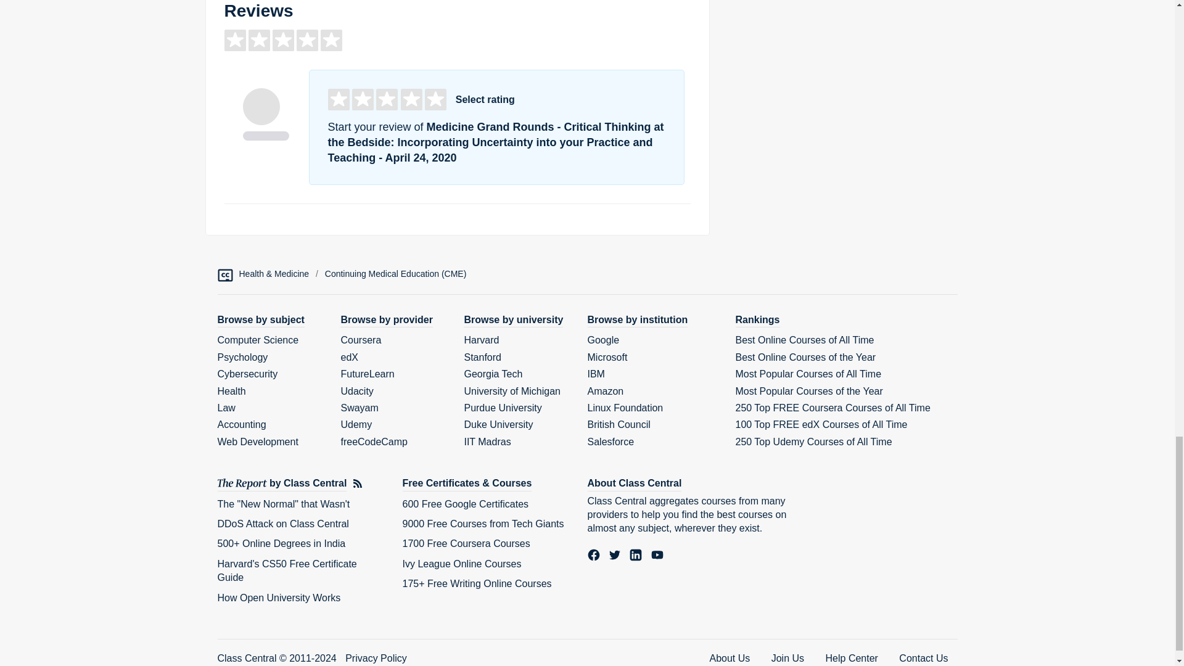 This screenshot has width=1184, height=666. Describe the element at coordinates (482, 524) in the screenshot. I see `9000 Free Courses from Tech Giants` at that location.